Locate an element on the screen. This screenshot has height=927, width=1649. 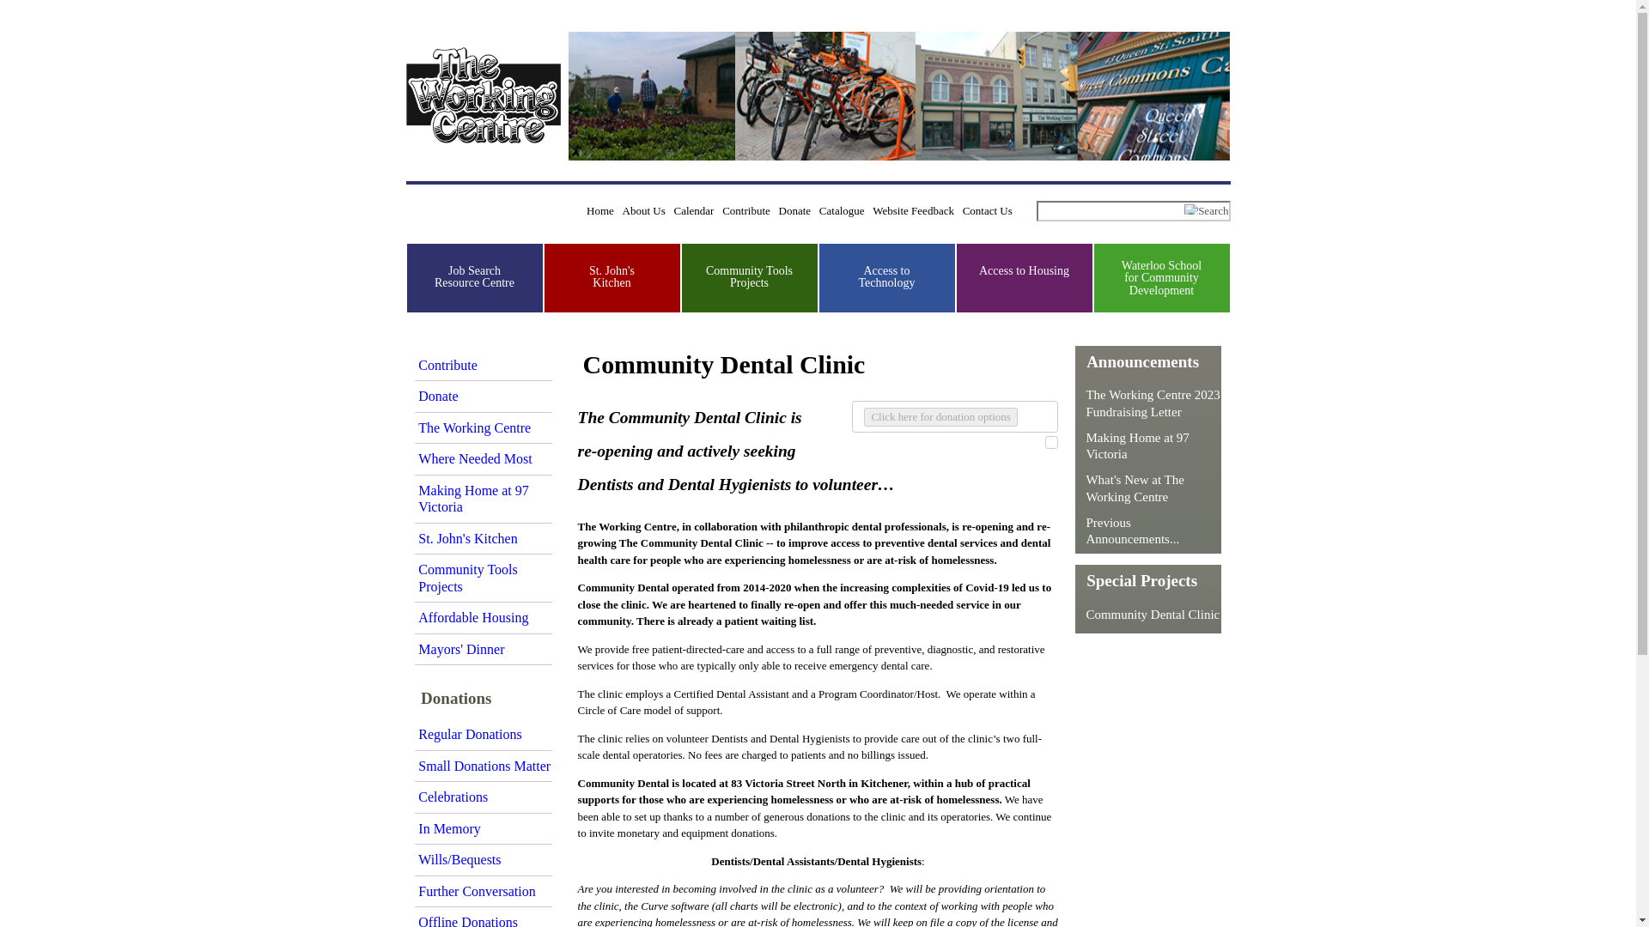
Contribute is located at coordinates (745, 209).